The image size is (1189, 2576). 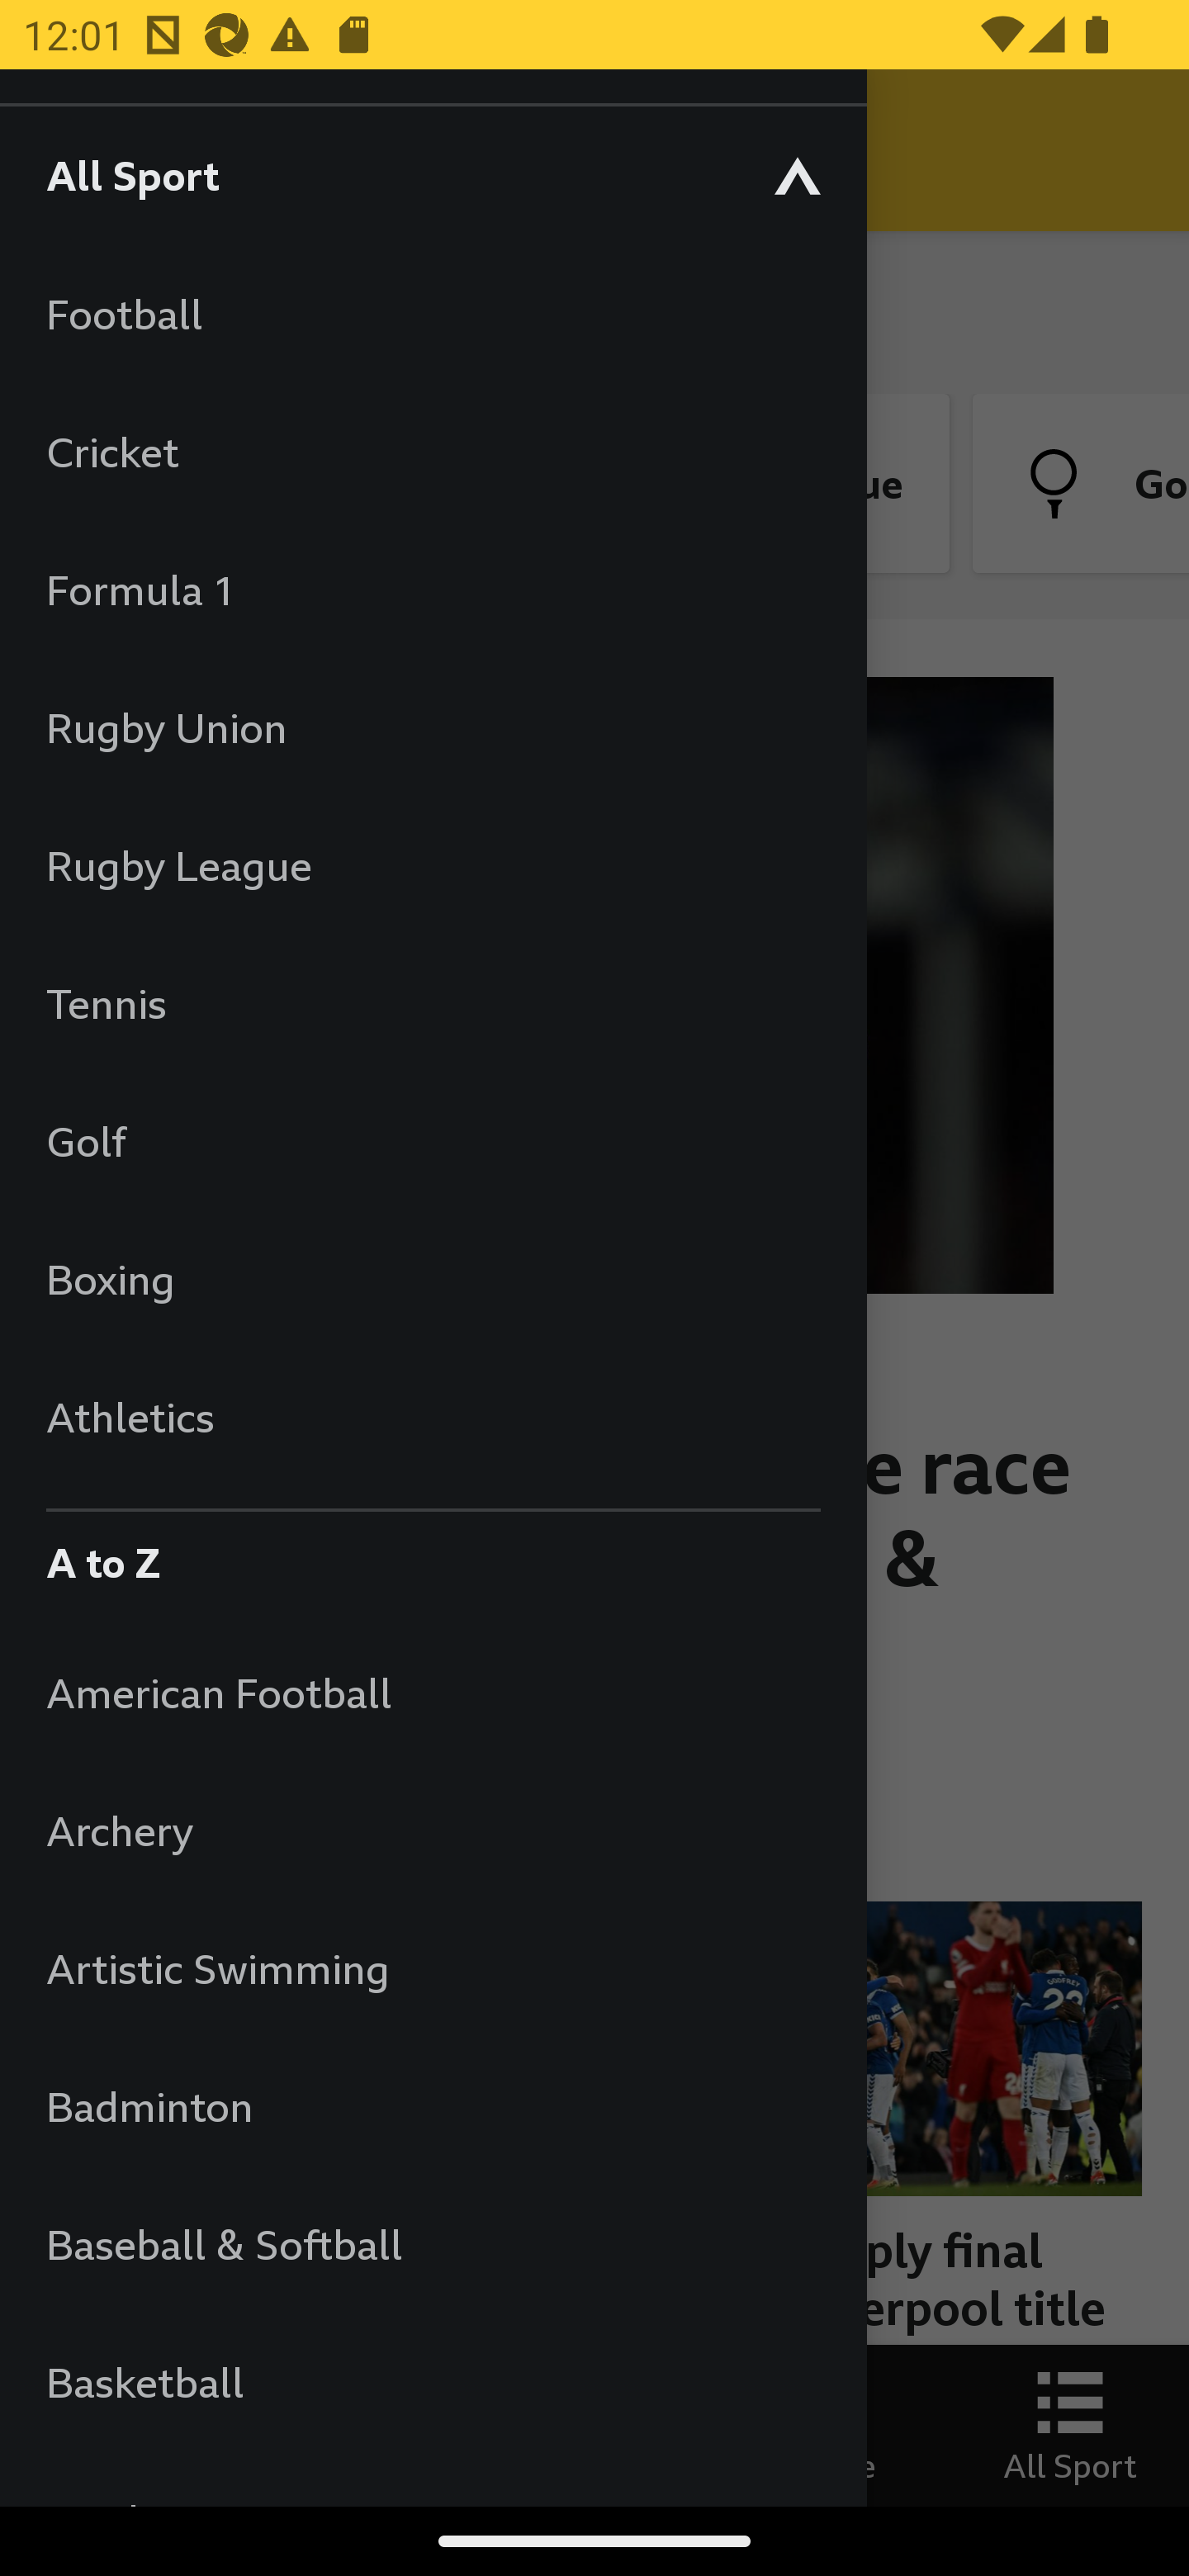 I want to click on A to Z, so click(x=433, y=1554).